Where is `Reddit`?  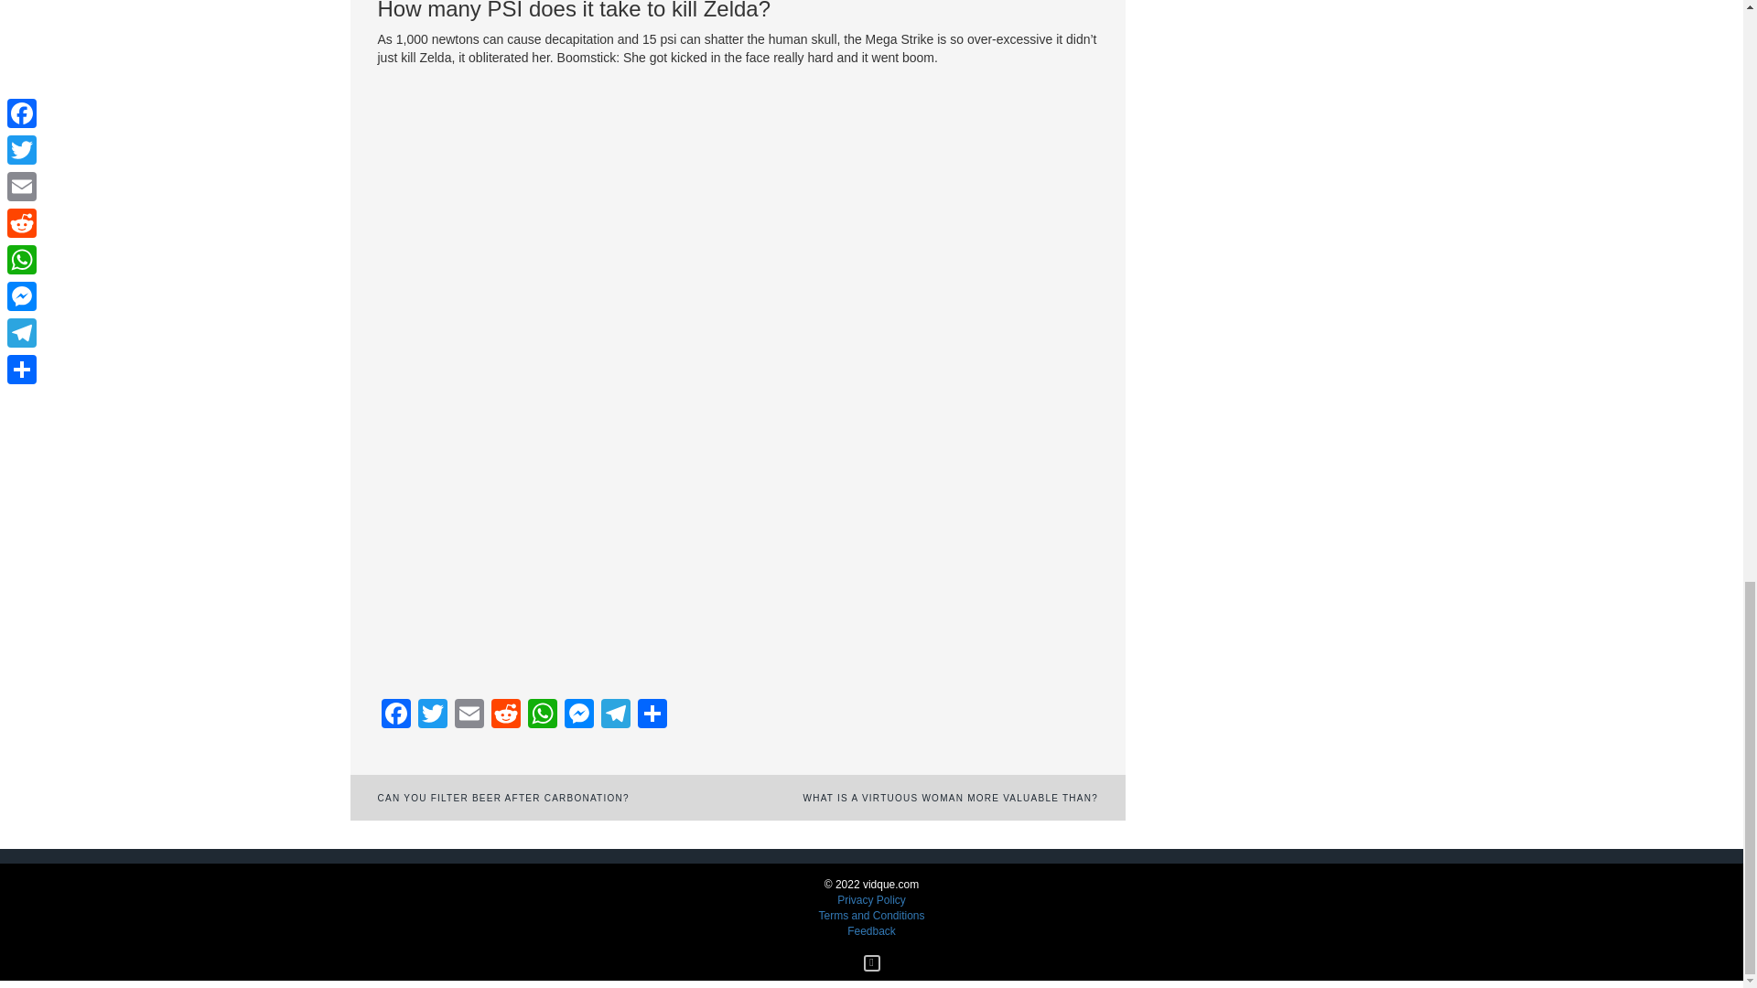 Reddit is located at coordinates (505, 715).